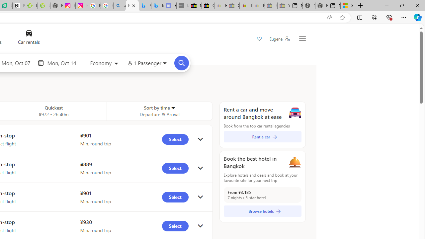 This screenshot has height=239, width=425. I want to click on Nordace - Nordace Edin Collection, so click(56, 6).